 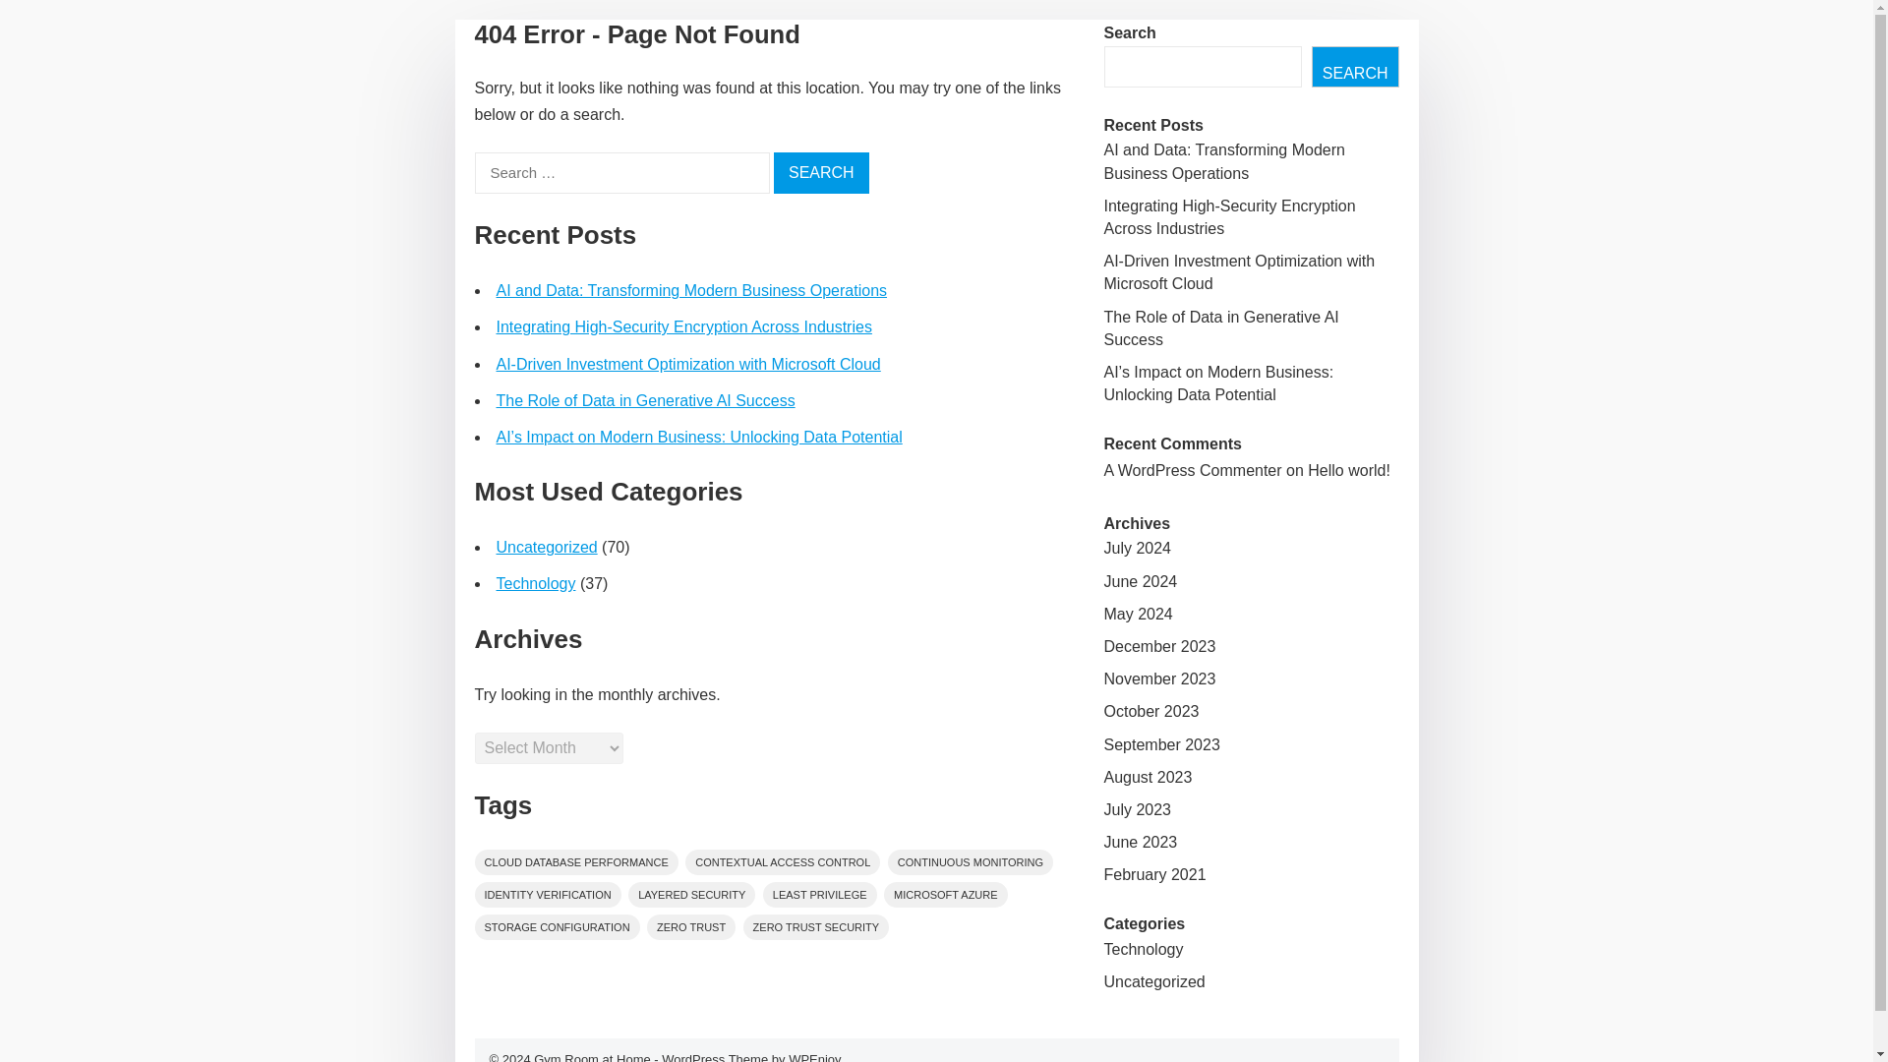 What do you see at coordinates (645, 399) in the screenshot?
I see `The Role of Data in Generative AI Success` at bounding box center [645, 399].